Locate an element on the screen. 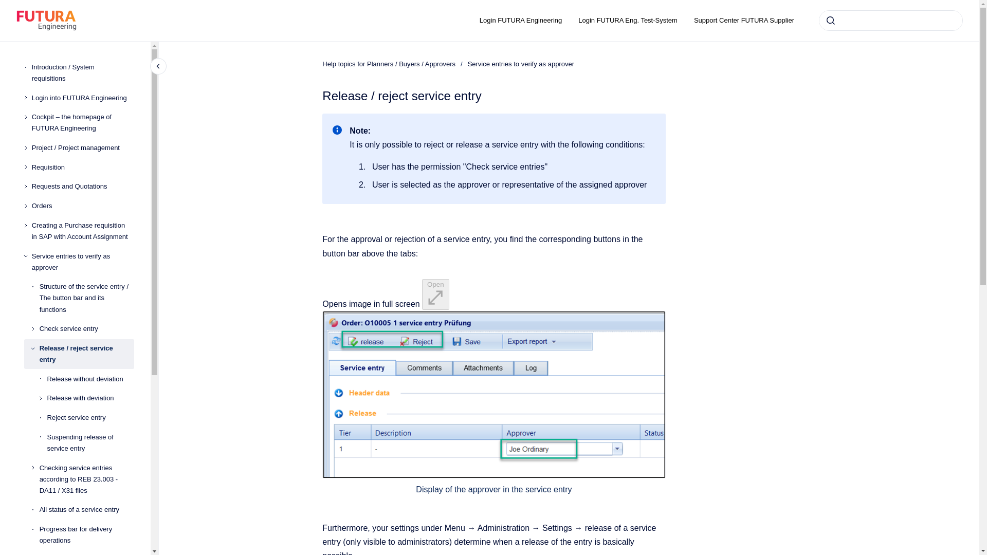 The image size is (987, 555). Orders is located at coordinates (83, 206).